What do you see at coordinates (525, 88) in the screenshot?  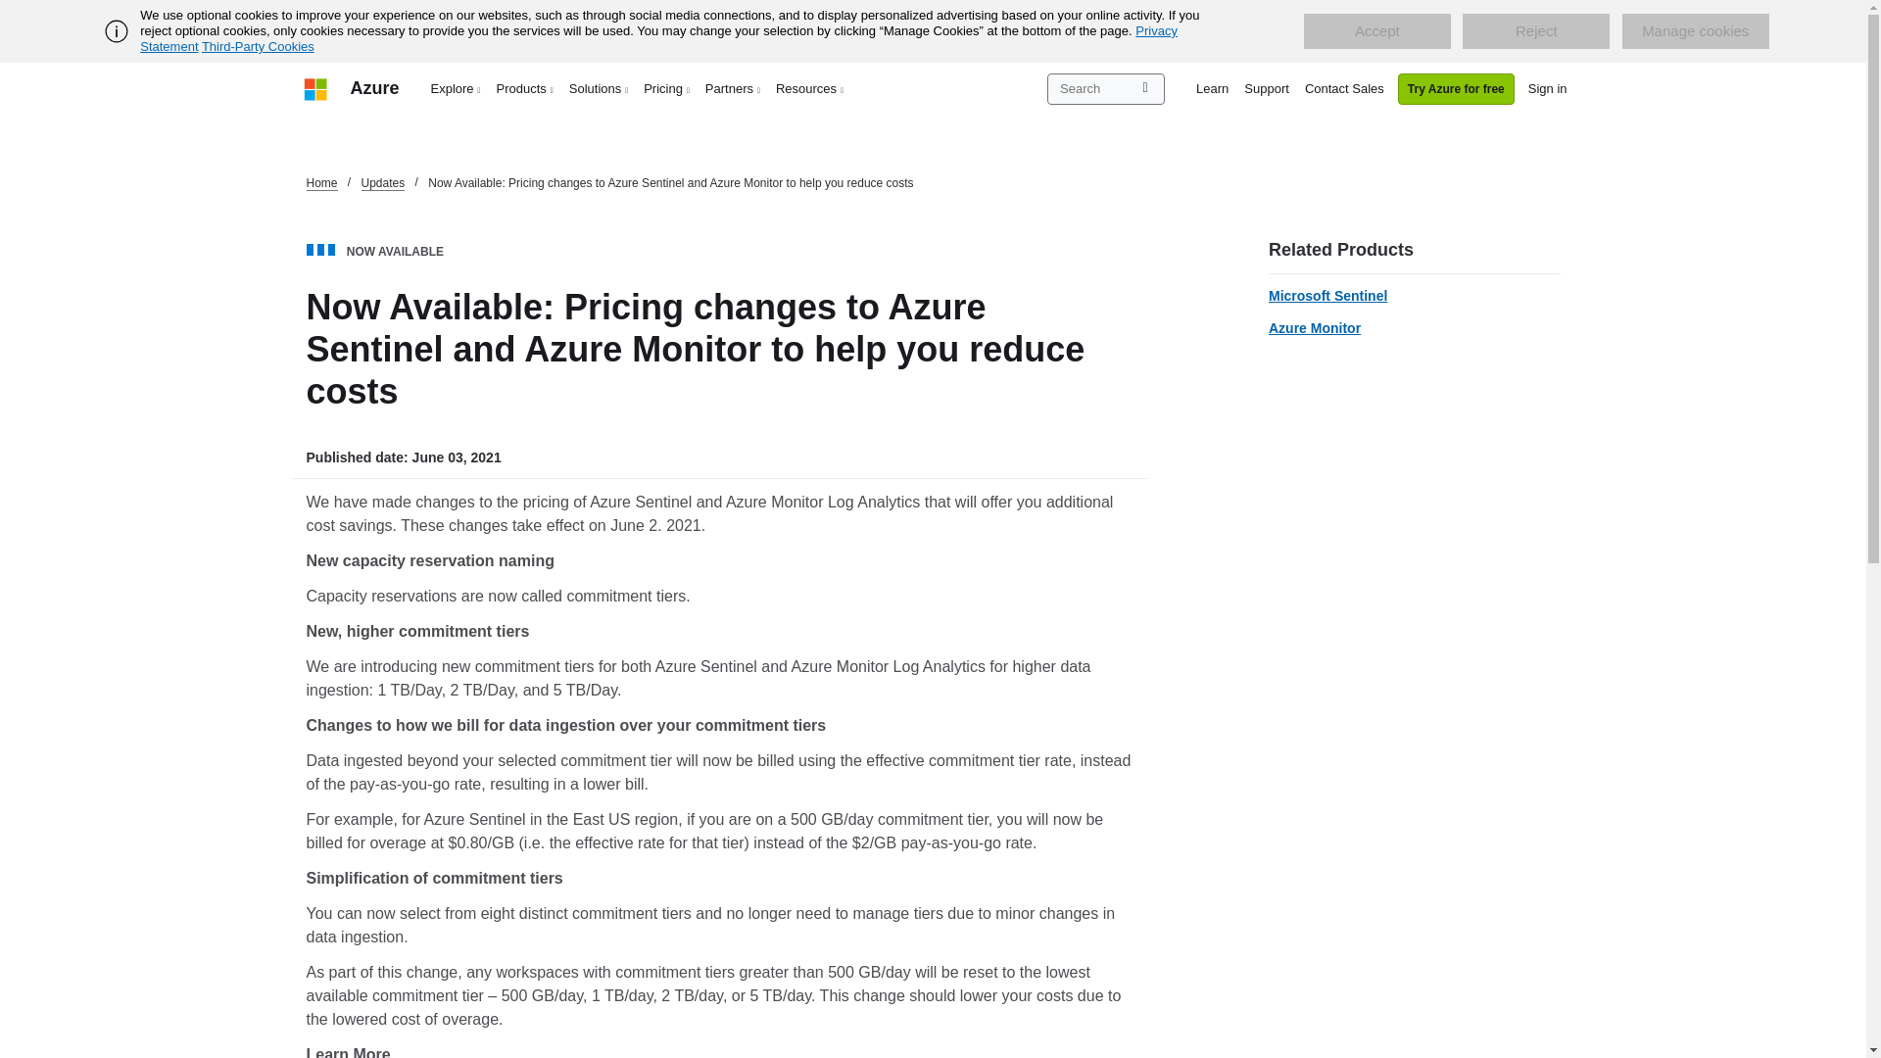 I see `Products` at bounding box center [525, 88].